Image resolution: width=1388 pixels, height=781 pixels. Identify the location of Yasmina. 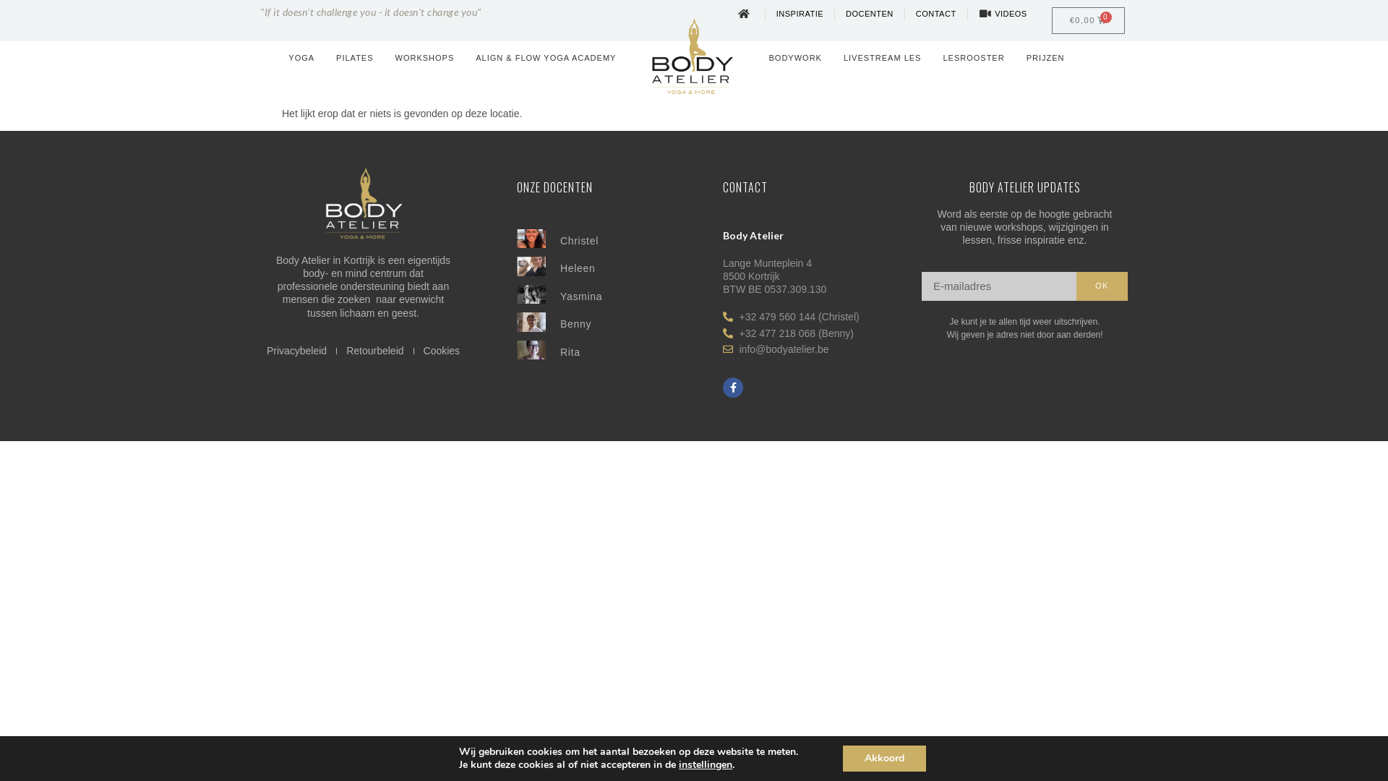
(581, 296).